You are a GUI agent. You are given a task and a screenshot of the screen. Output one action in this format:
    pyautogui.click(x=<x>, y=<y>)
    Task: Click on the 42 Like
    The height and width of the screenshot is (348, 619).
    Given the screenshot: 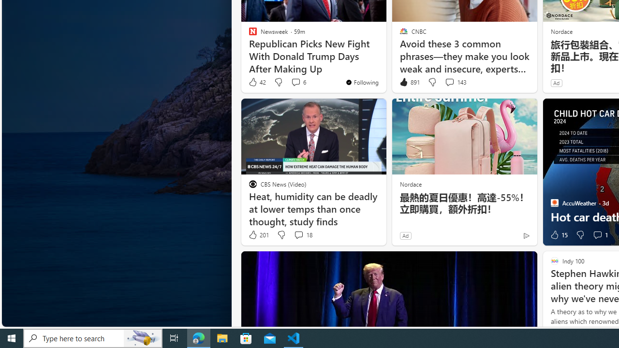 What is the action you would take?
    pyautogui.click(x=257, y=82)
    